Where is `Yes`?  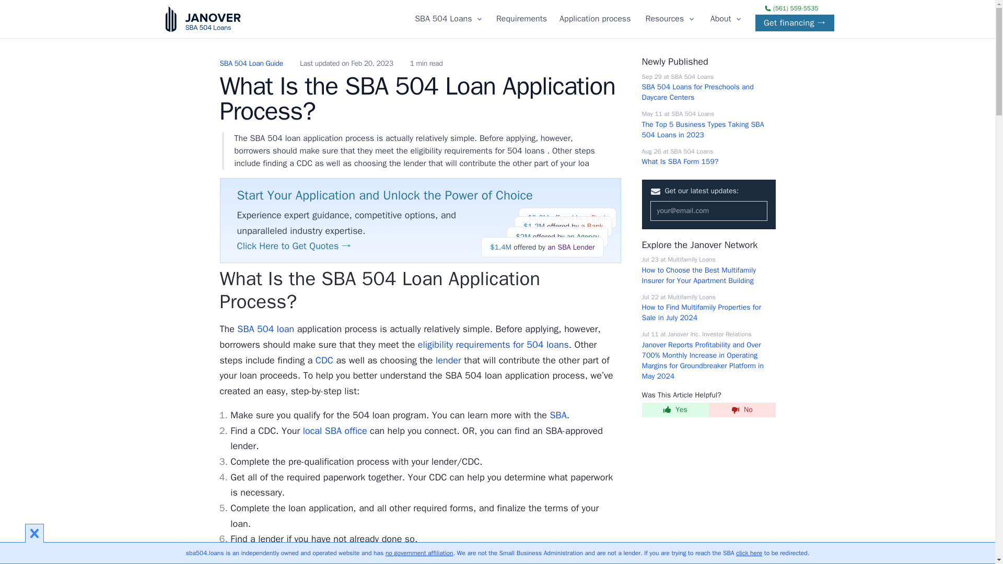 Yes is located at coordinates (595, 19).